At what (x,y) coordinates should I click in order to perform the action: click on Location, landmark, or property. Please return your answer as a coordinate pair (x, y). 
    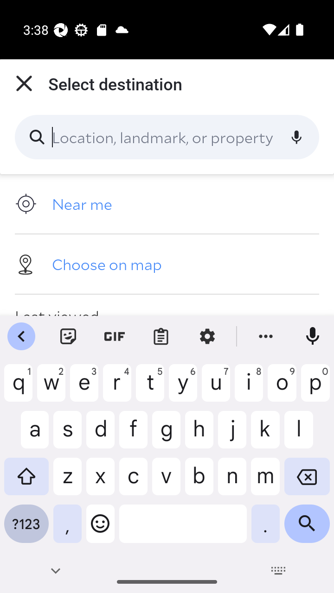
    Looking at the image, I should click on (167, 137).